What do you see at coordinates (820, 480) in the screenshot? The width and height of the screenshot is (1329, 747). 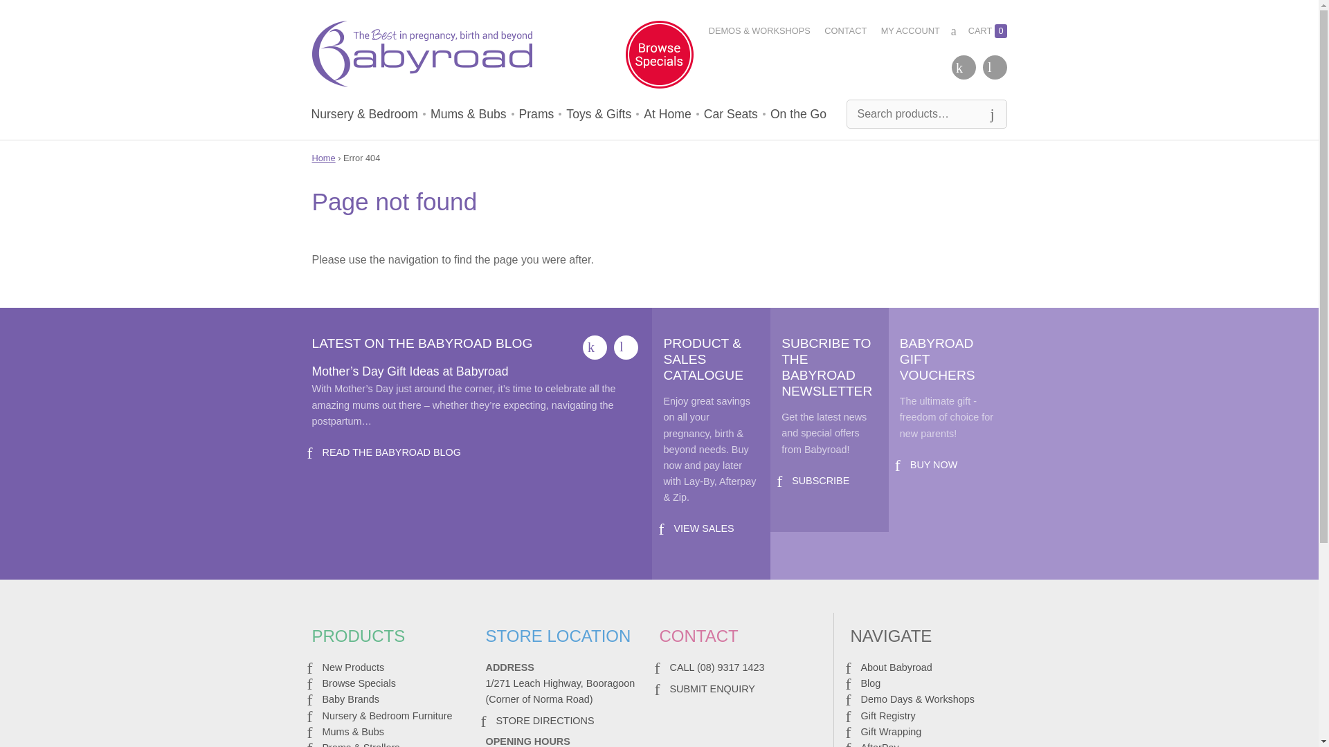 I see `SUBSCRIBE` at bounding box center [820, 480].